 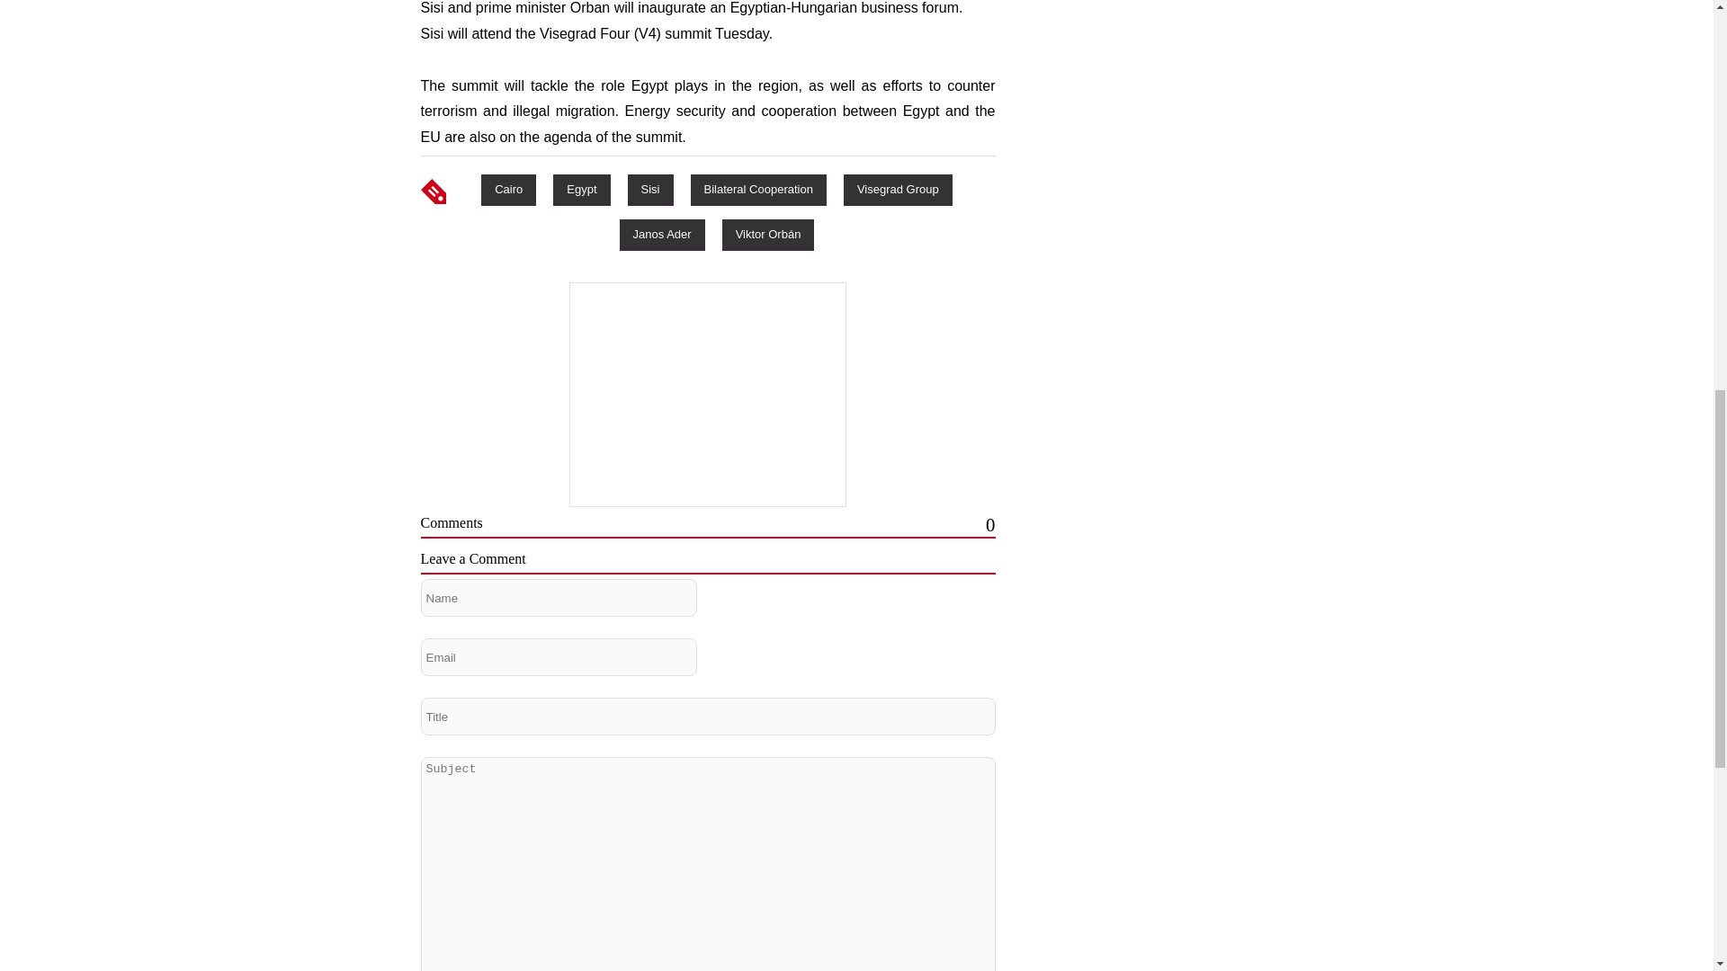 What do you see at coordinates (650, 189) in the screenshot?
I see `Sisi` at bounding box center [650, 189].